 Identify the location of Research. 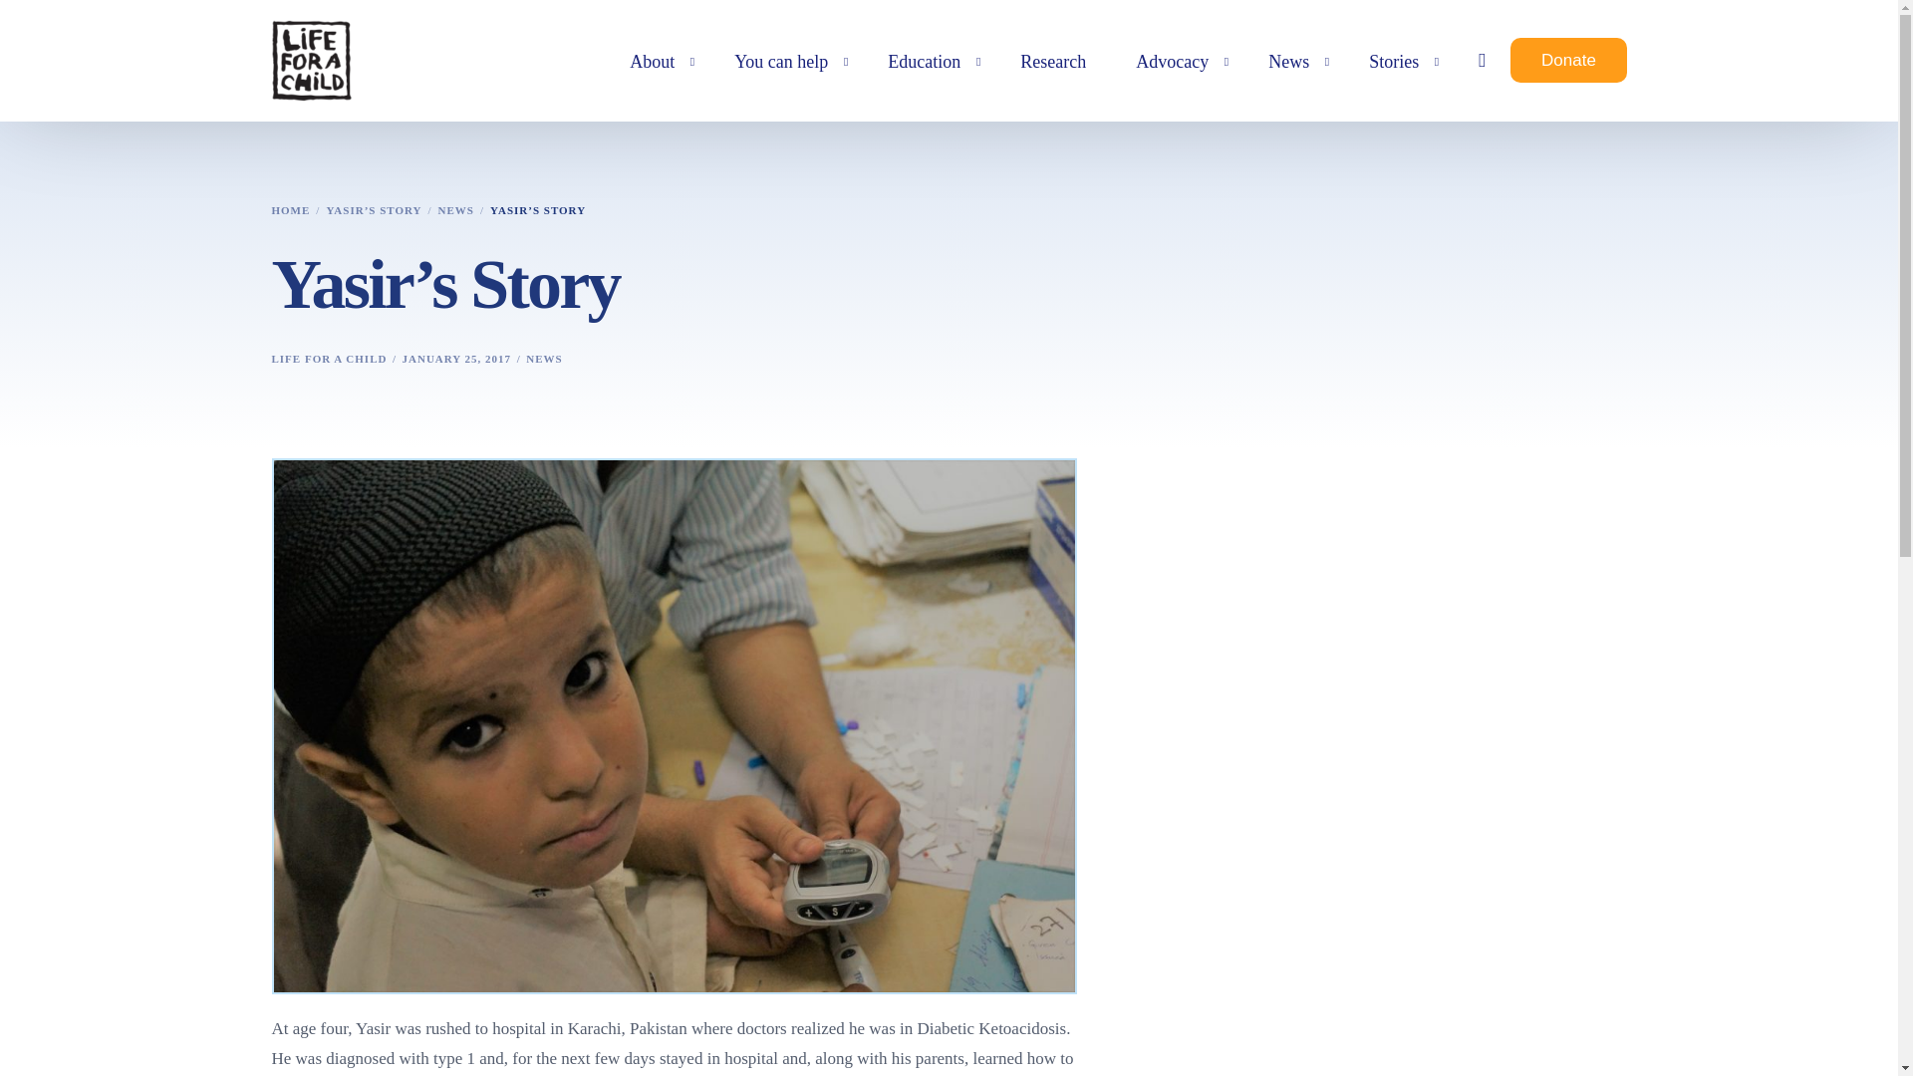
(1052, 62).